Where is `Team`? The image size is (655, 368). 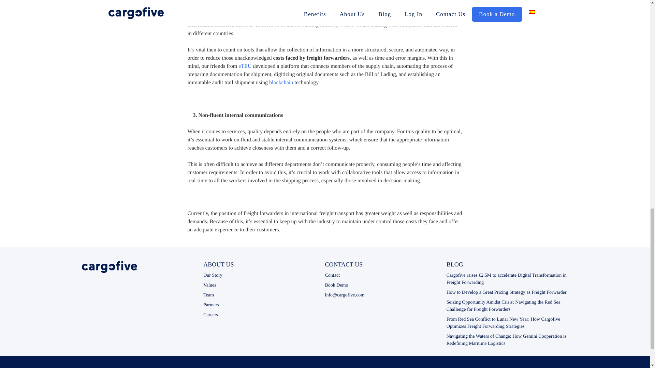
Team is located at coordinates (208, 295).